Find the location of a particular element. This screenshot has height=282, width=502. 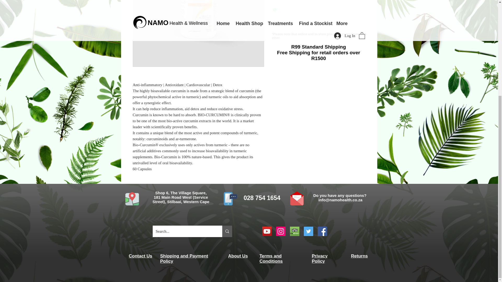

Shipping and Payment Policy is located at coordinates (184, 258).